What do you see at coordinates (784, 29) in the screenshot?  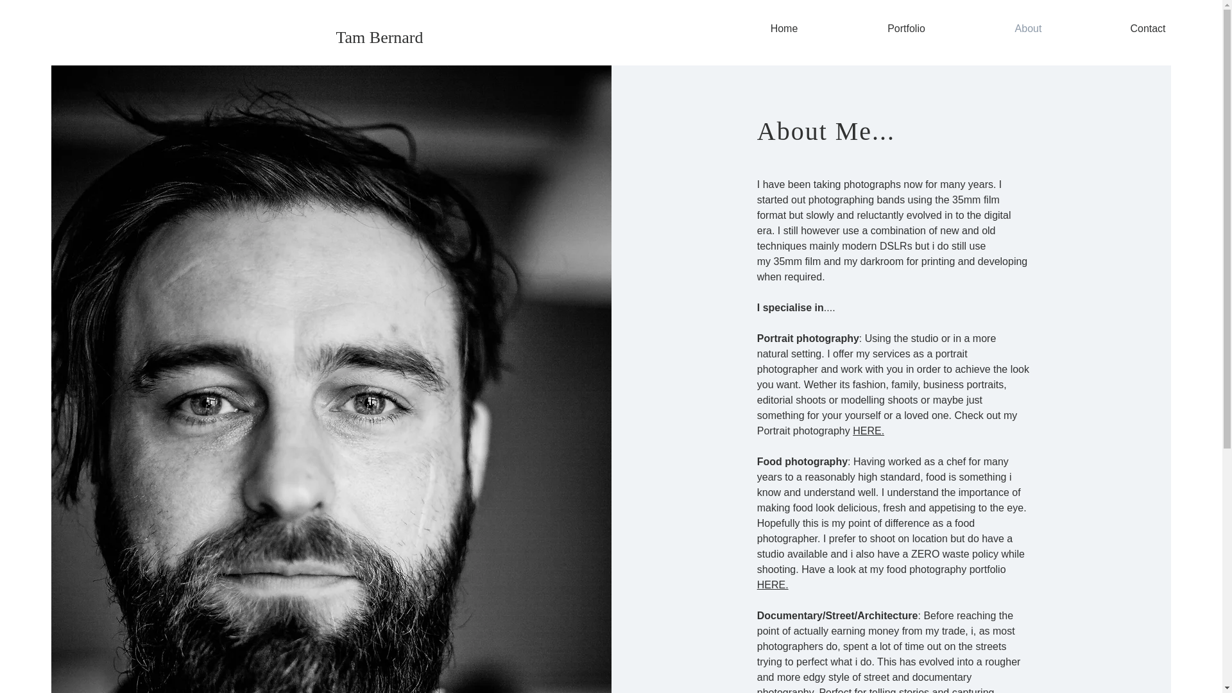 I see `Home` at bounding box center [784, 29].